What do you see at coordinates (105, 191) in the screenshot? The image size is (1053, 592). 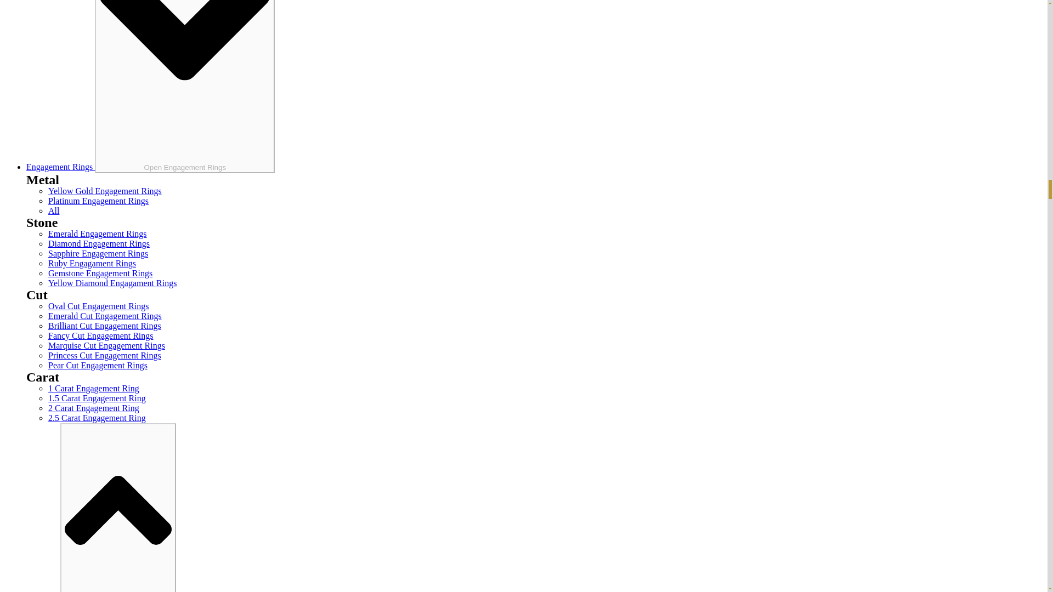 I see `Yellow Gold Engagement Rings` at bounding box center [105, 191].